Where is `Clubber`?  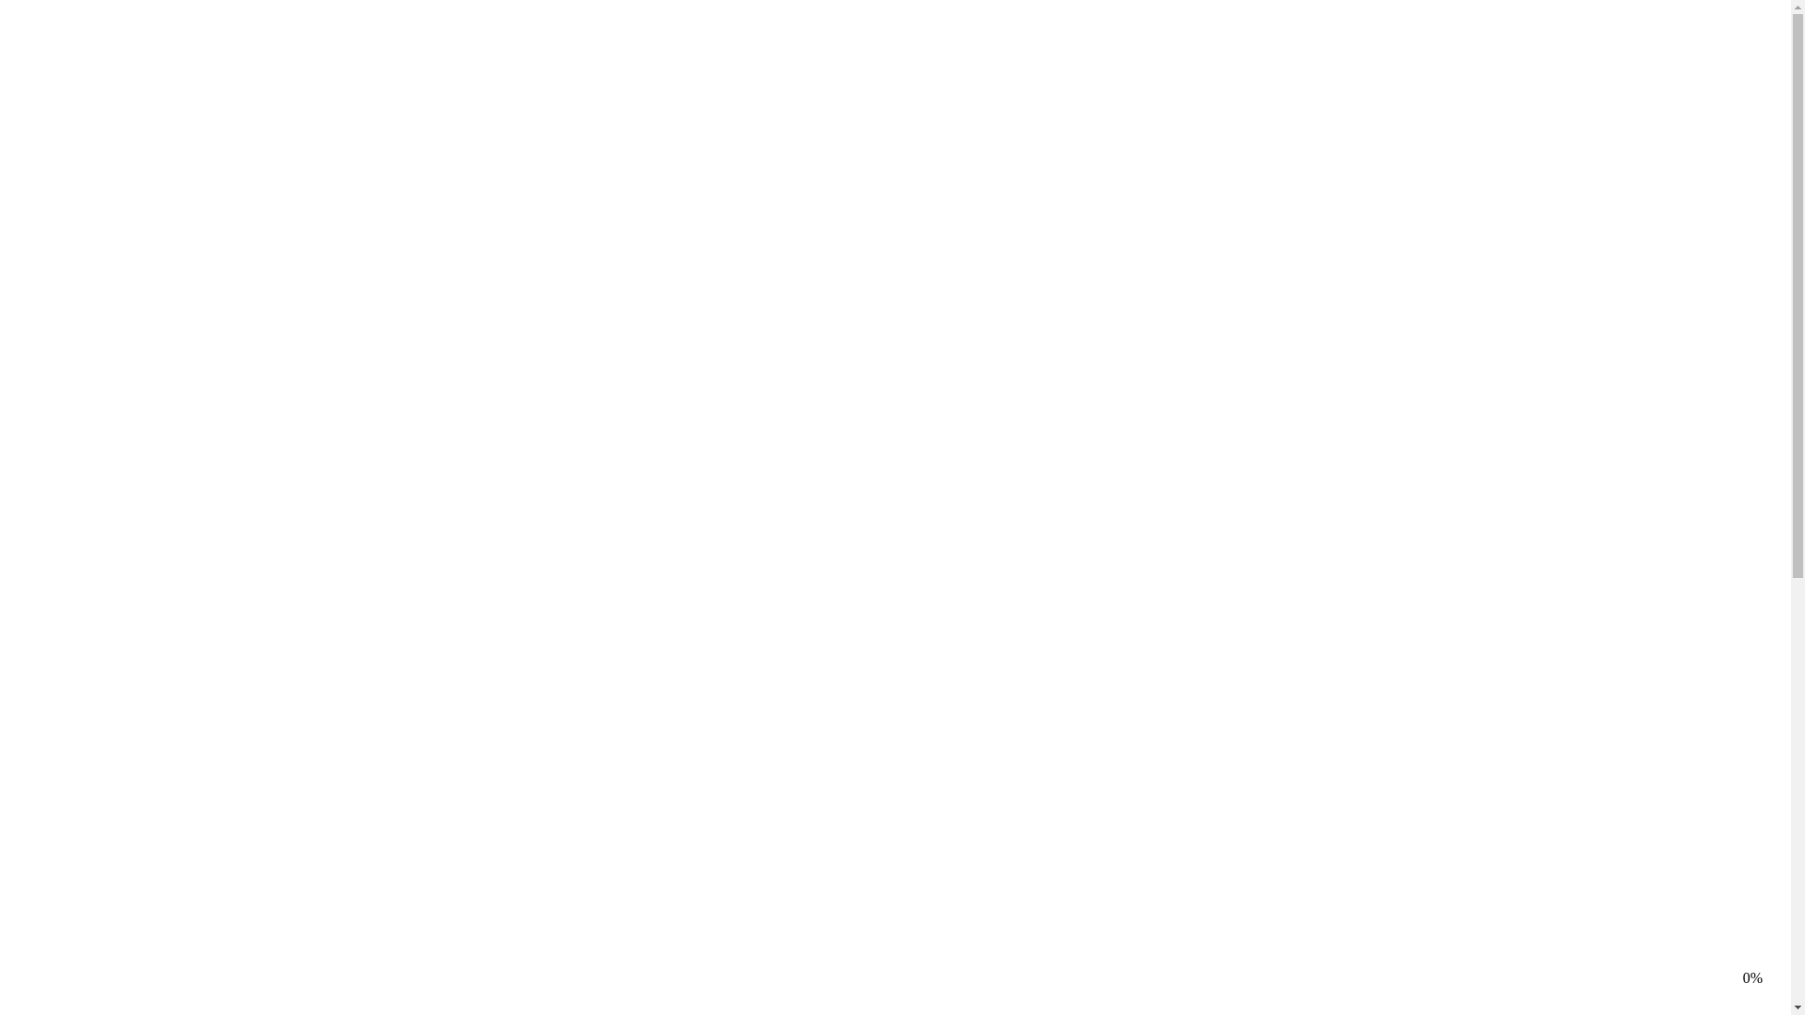
Clubber is located at coordinates (914, 372).